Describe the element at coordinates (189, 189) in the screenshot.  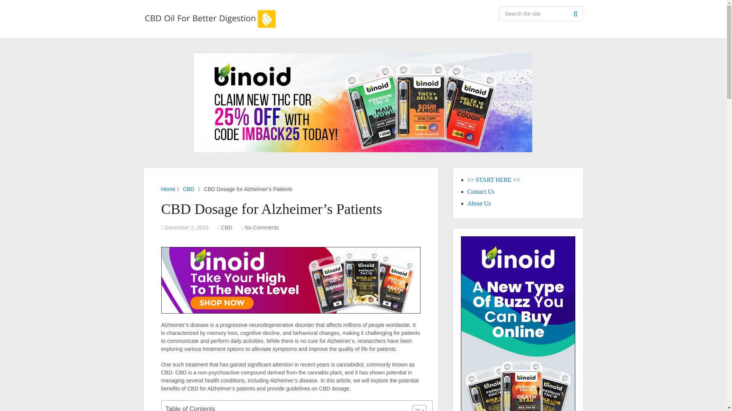
I see `CBD` at that location.